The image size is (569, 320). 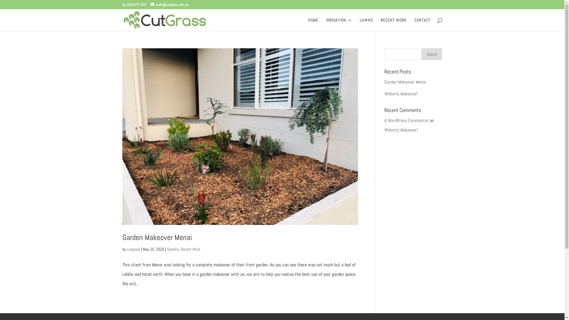 What do you see at coordinates (405, 82) in the screenshot?
I see `Garden Makeover Menai` at bounding box center [405, 82].